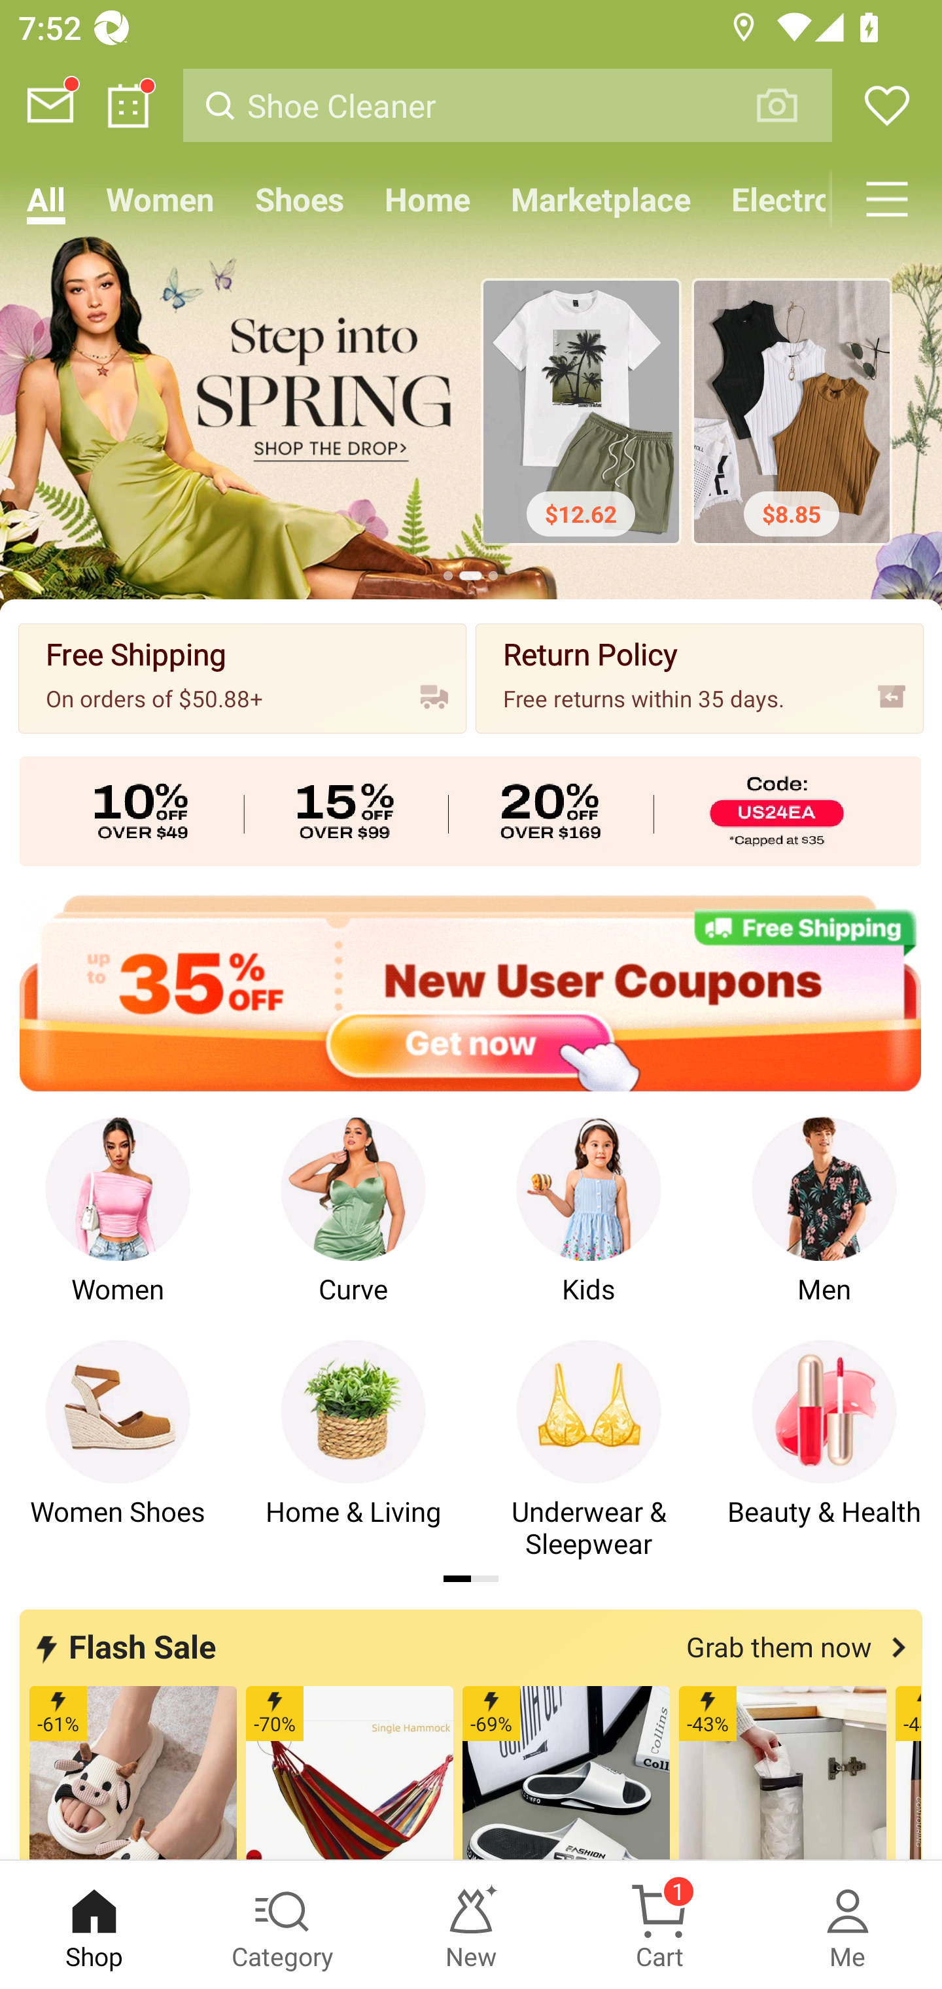  What do you see at coordinates (353, 1227) in the screenshot?
I see `Curve` at bounding box center [353, 1227].